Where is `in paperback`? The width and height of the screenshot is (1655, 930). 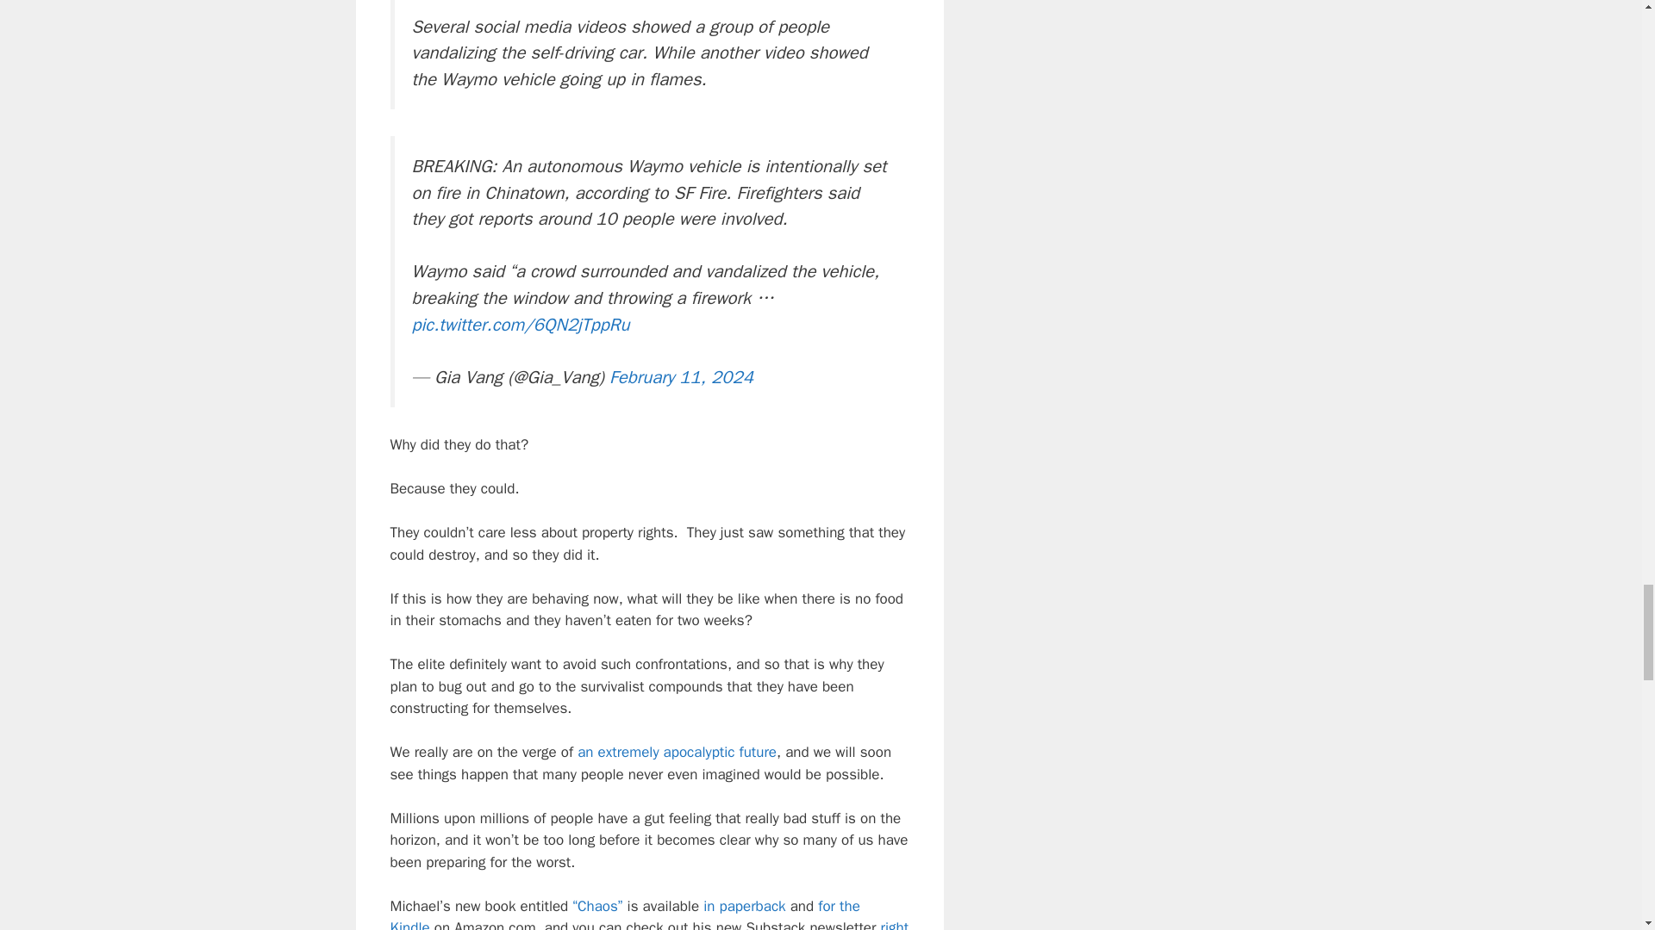 in paperback is located at coordinates (744, 906).